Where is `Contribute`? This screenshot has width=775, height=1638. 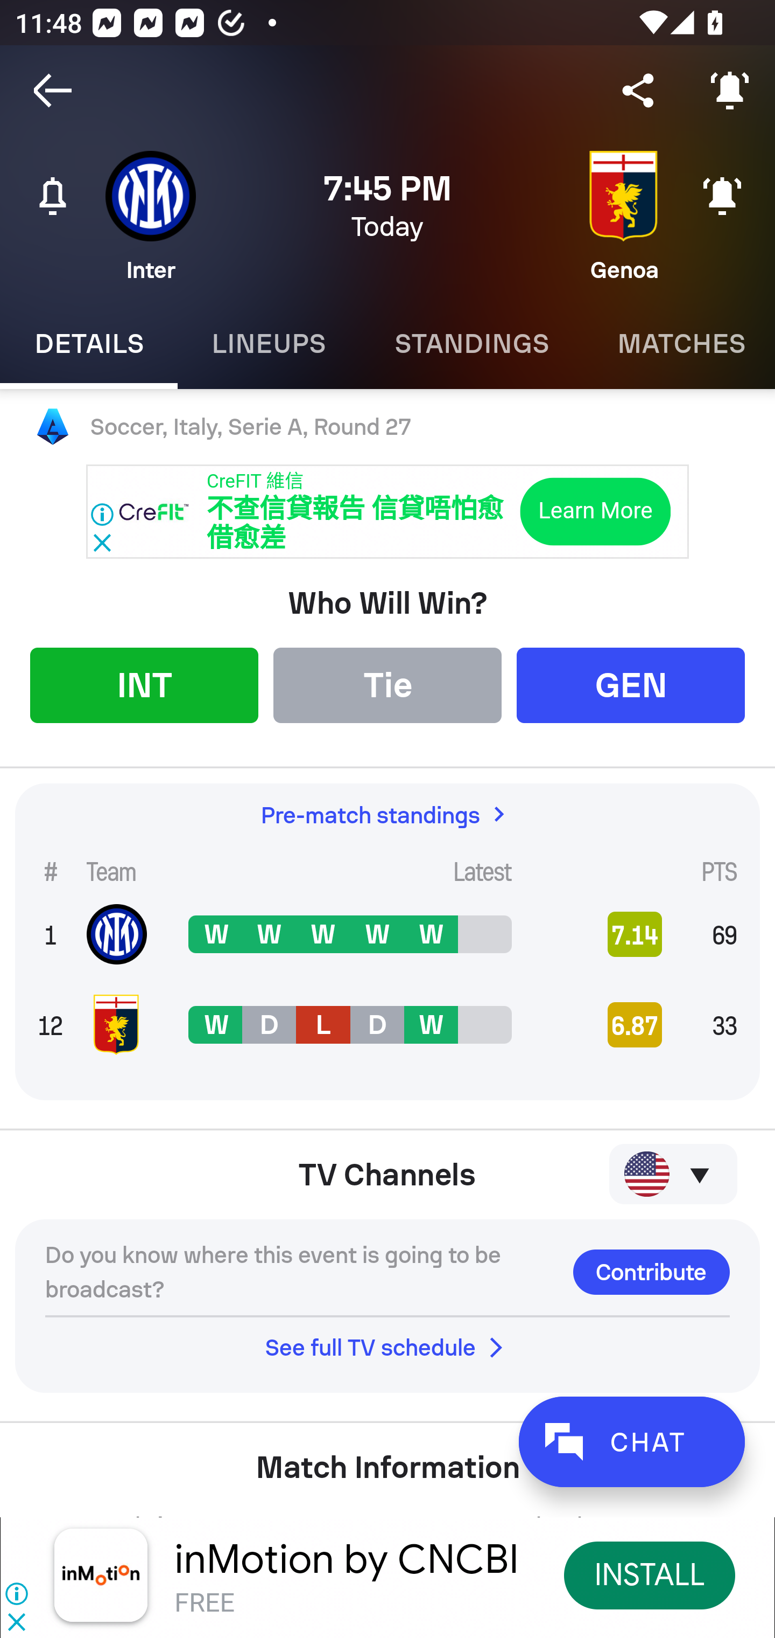
Contribute is located at coordinates (651, 1272).